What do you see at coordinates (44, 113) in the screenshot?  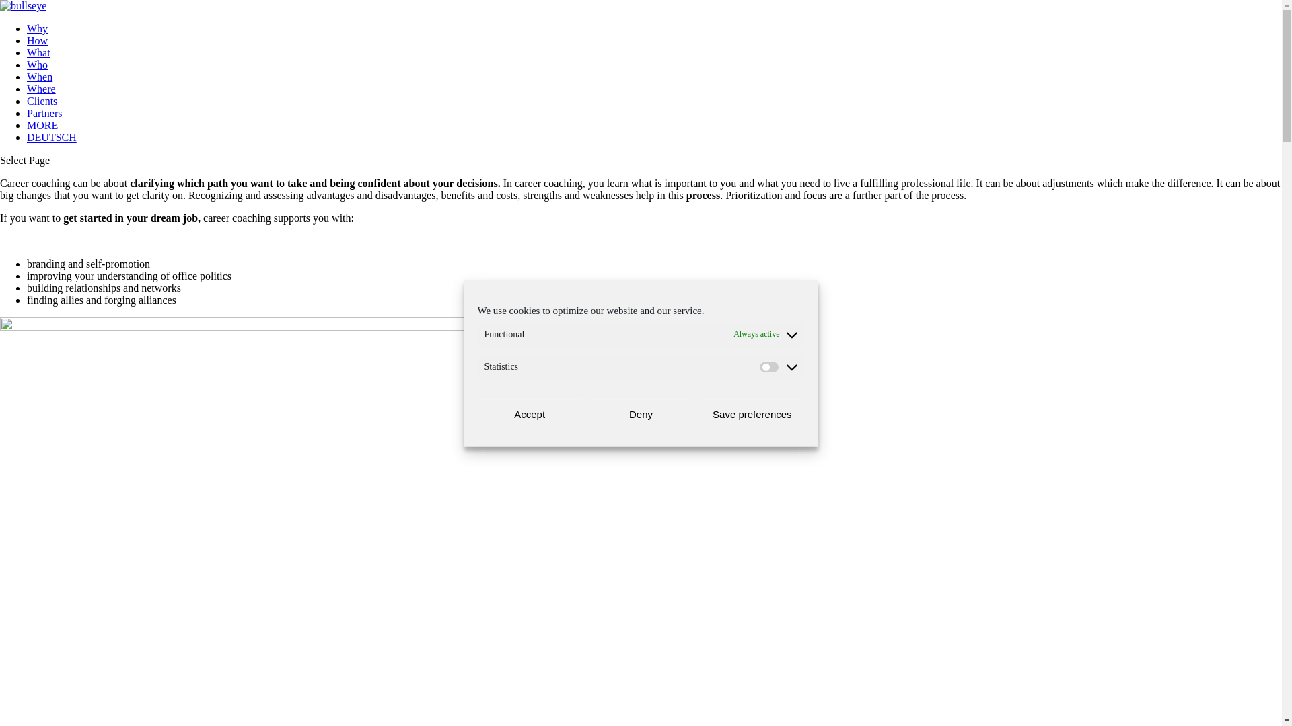 I see `Partners` at bounding box center [44, 113].